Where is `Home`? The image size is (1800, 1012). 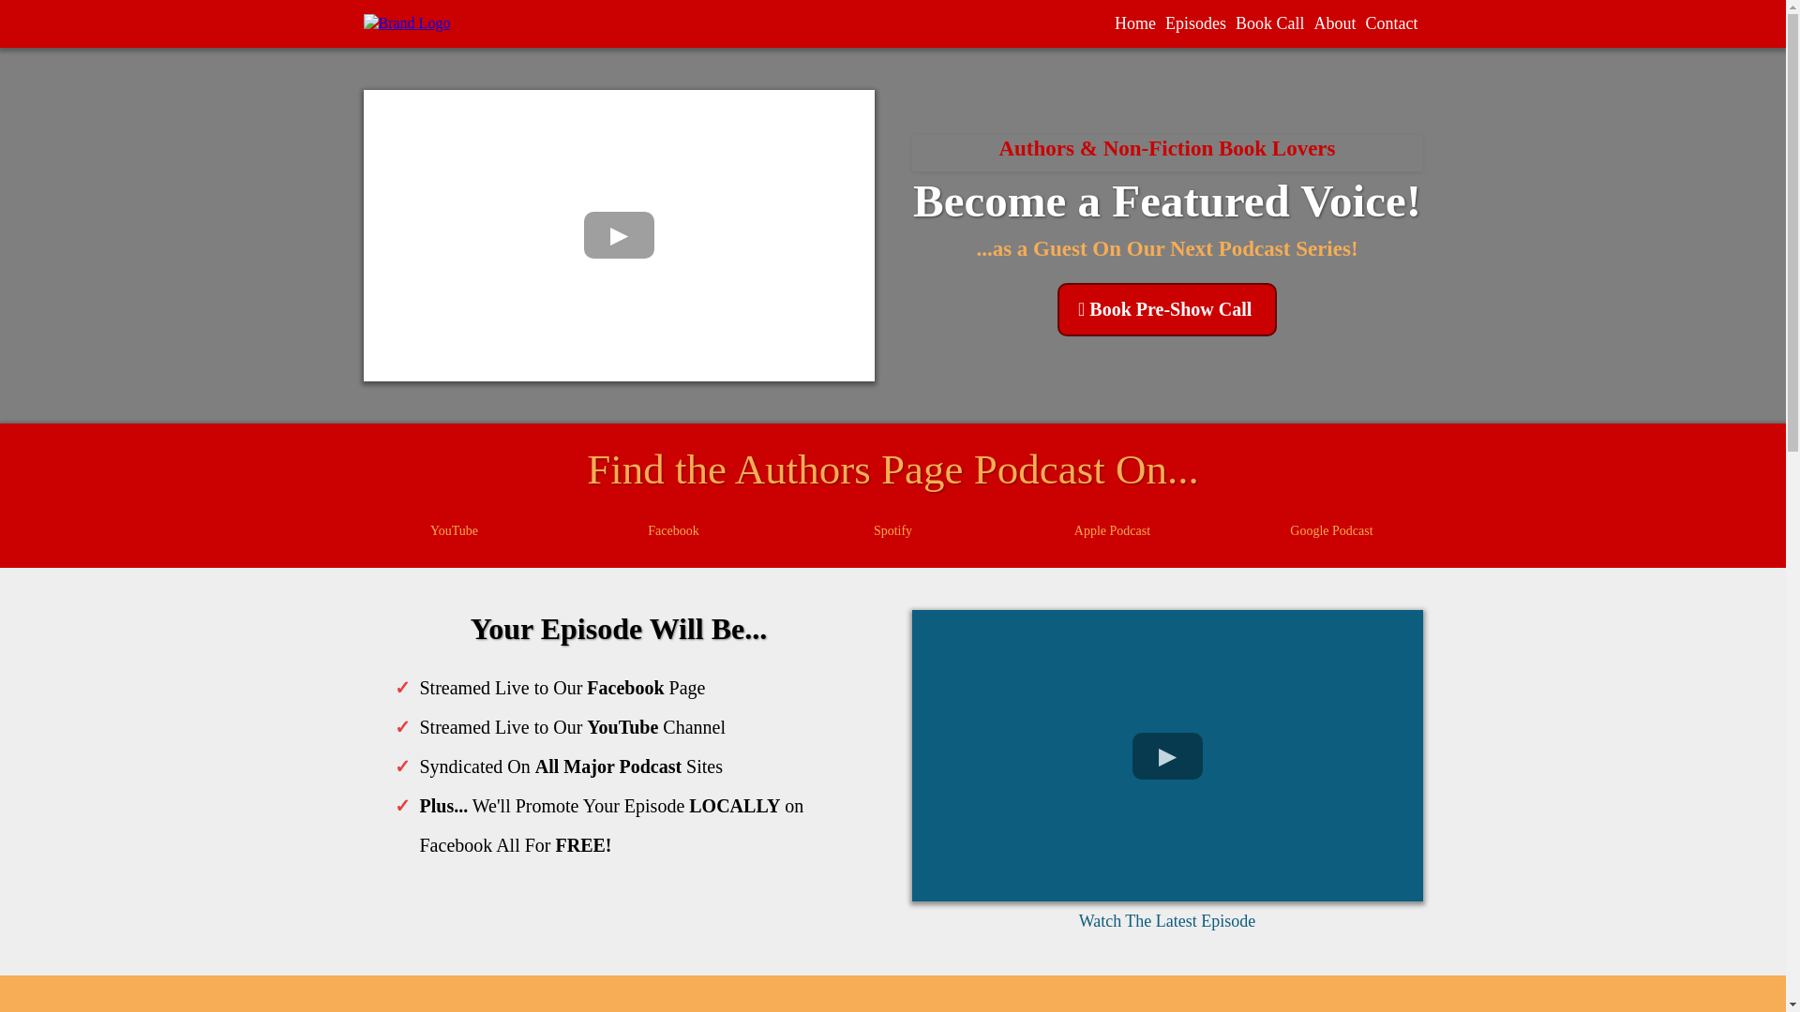 Home is located at coordinates (1135, 23).